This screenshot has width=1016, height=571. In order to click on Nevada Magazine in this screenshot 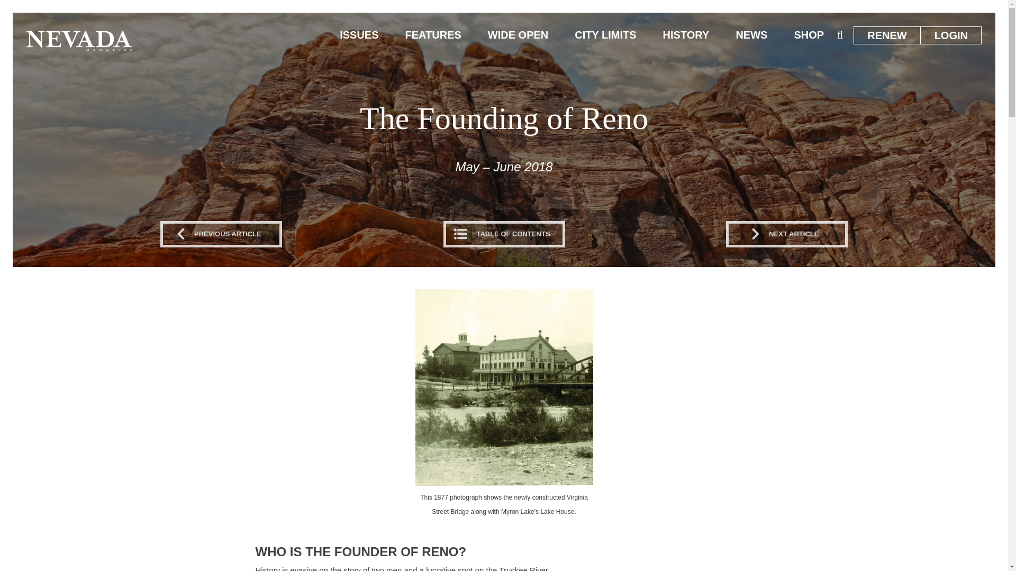, I will do `click(79, 41)`.